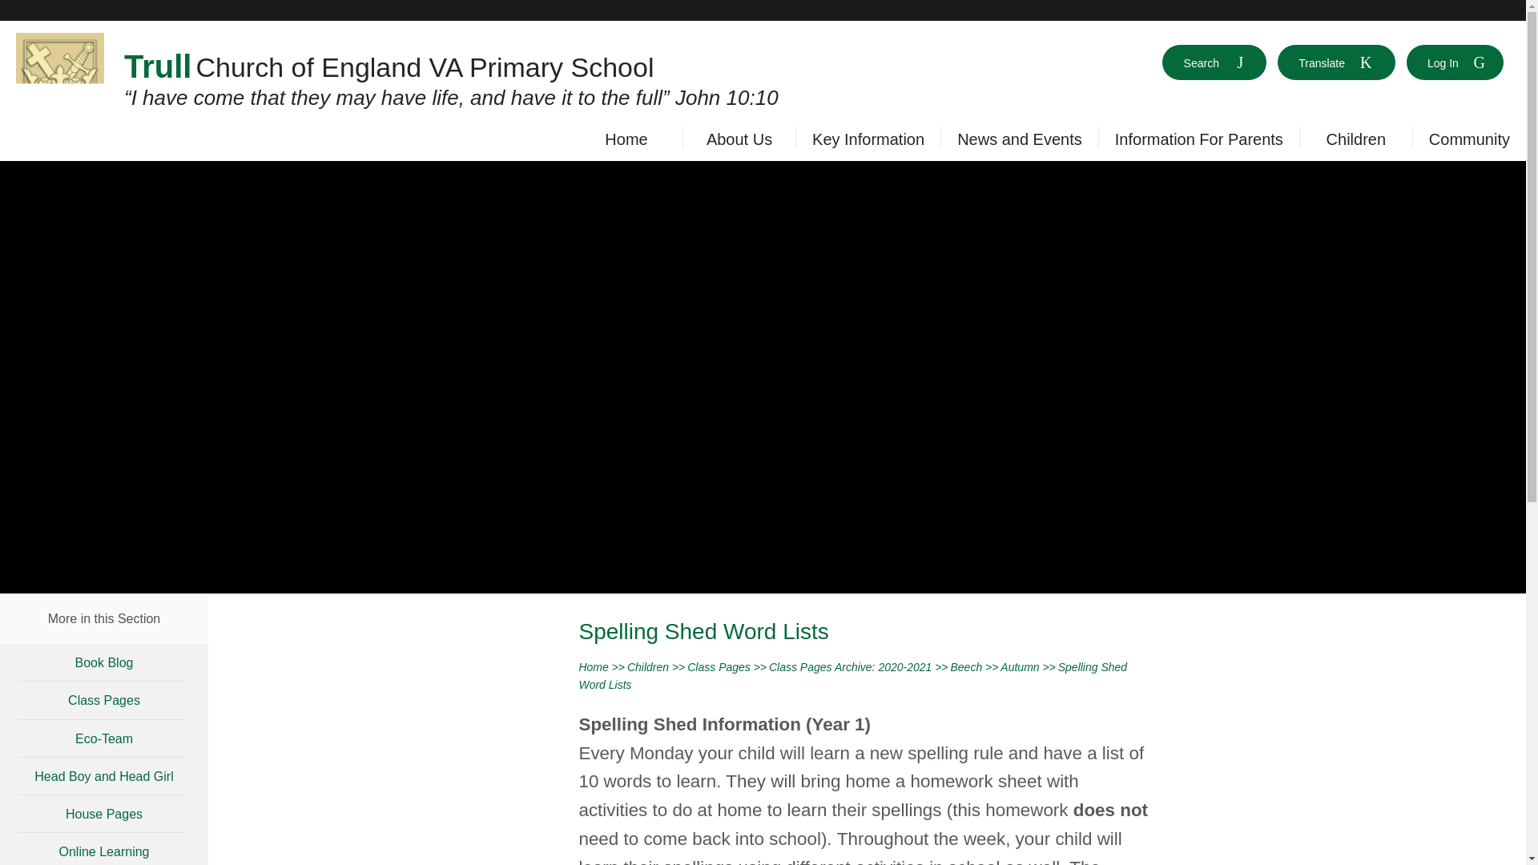  I want to click on Home, so click(626, 141).